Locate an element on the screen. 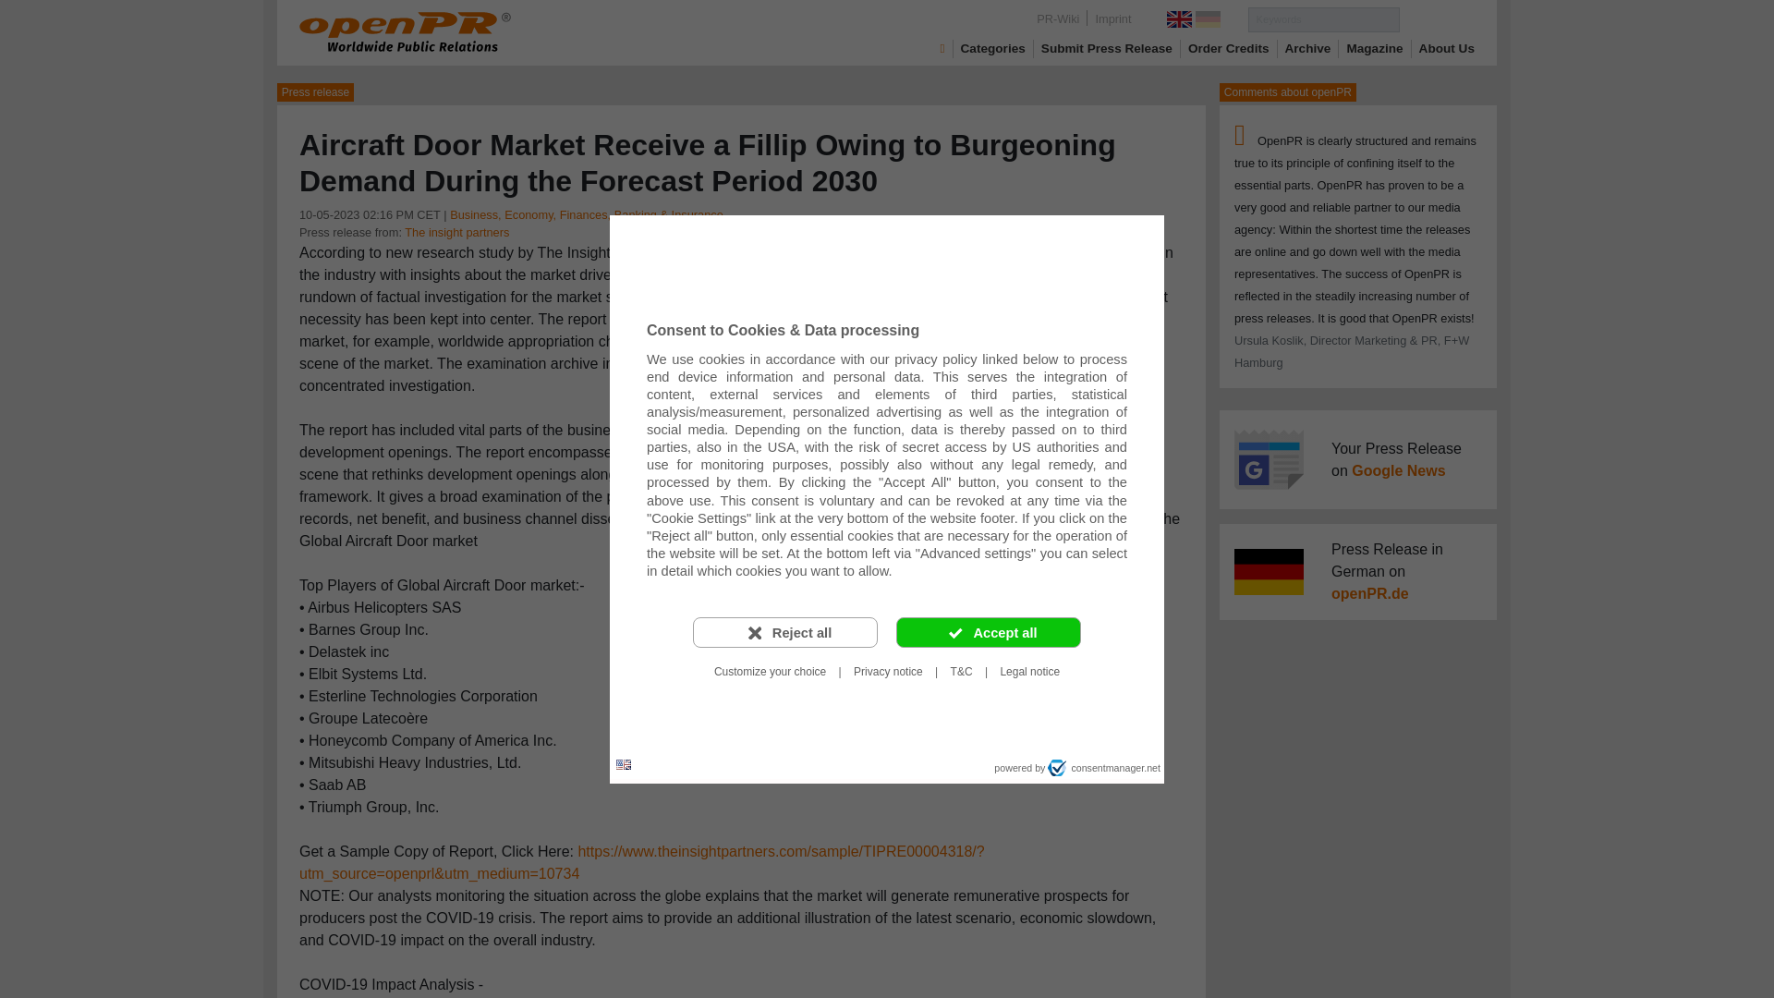 This screenshot has height=998, width=1774. Categories is located at coordinates (992, 48).